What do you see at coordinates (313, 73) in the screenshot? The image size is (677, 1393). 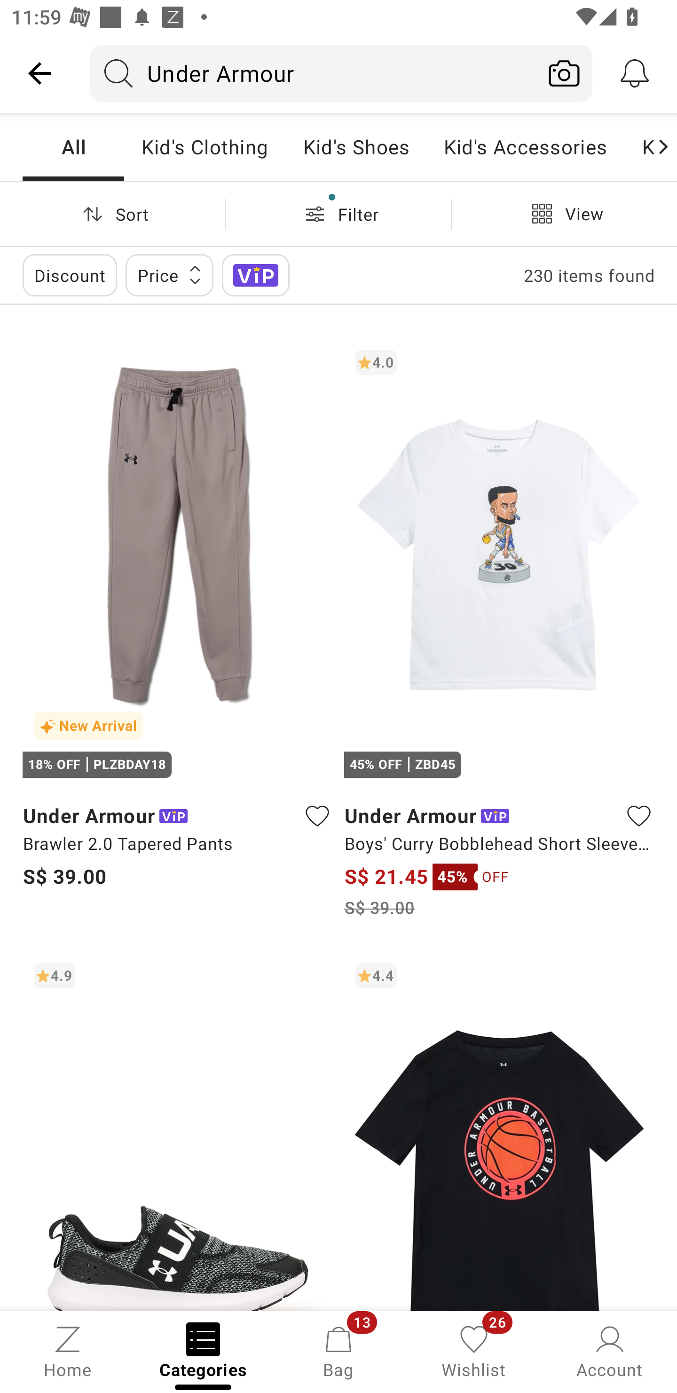 I see `Under Armour` at bounding box center [313, 73].